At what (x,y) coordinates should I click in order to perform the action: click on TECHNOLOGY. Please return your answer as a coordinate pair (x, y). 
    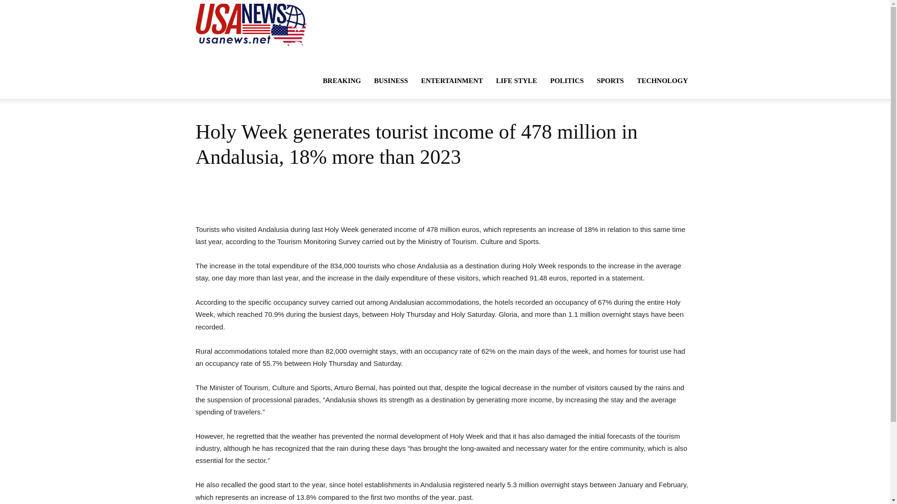
    Looking at the image, I should click on (662, 80).